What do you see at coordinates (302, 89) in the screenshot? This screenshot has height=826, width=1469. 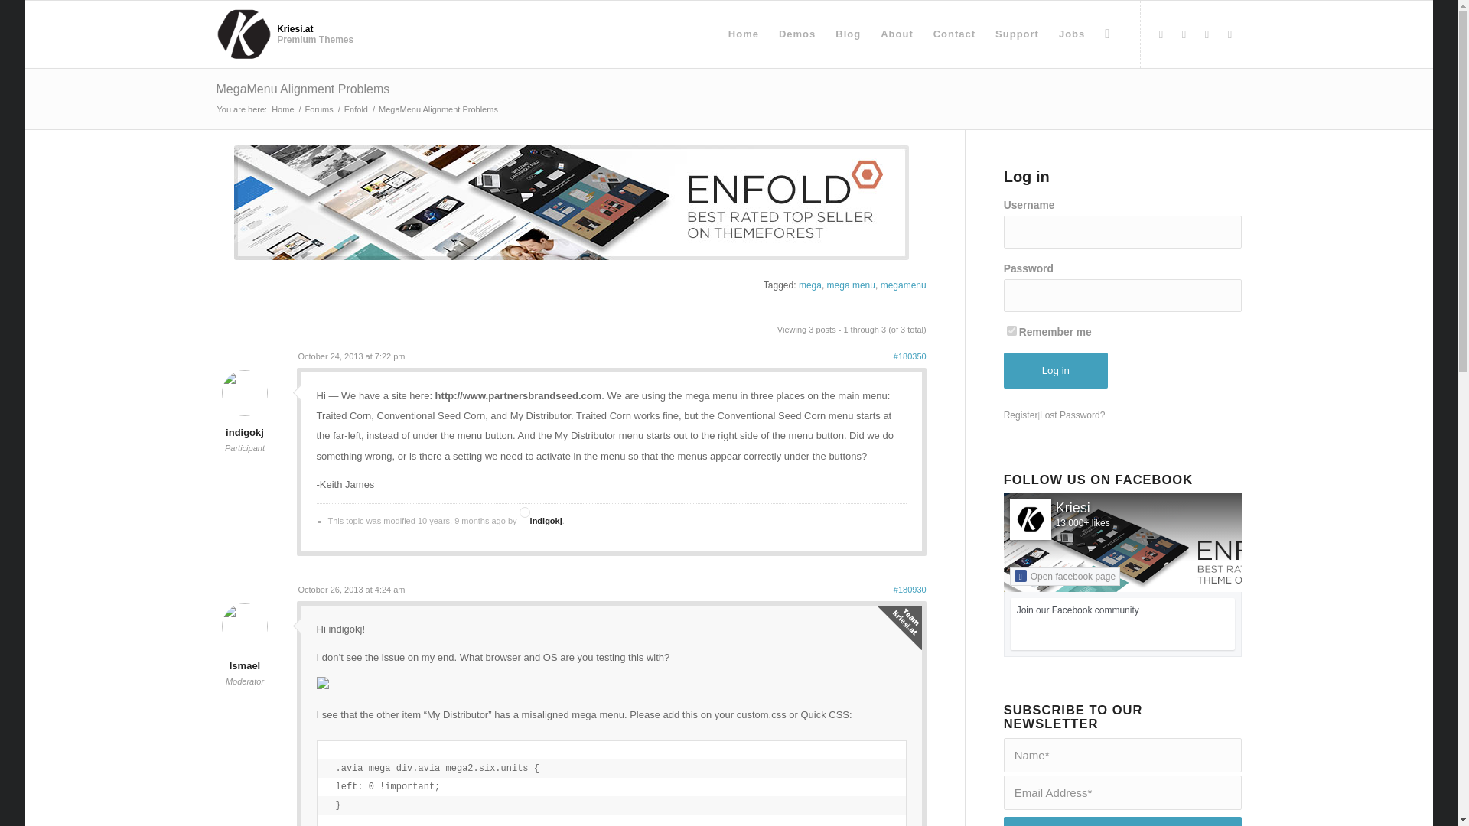 I see `Permanent Link: MegaMenu Alignment Problems` at bounding box center [302, 89].